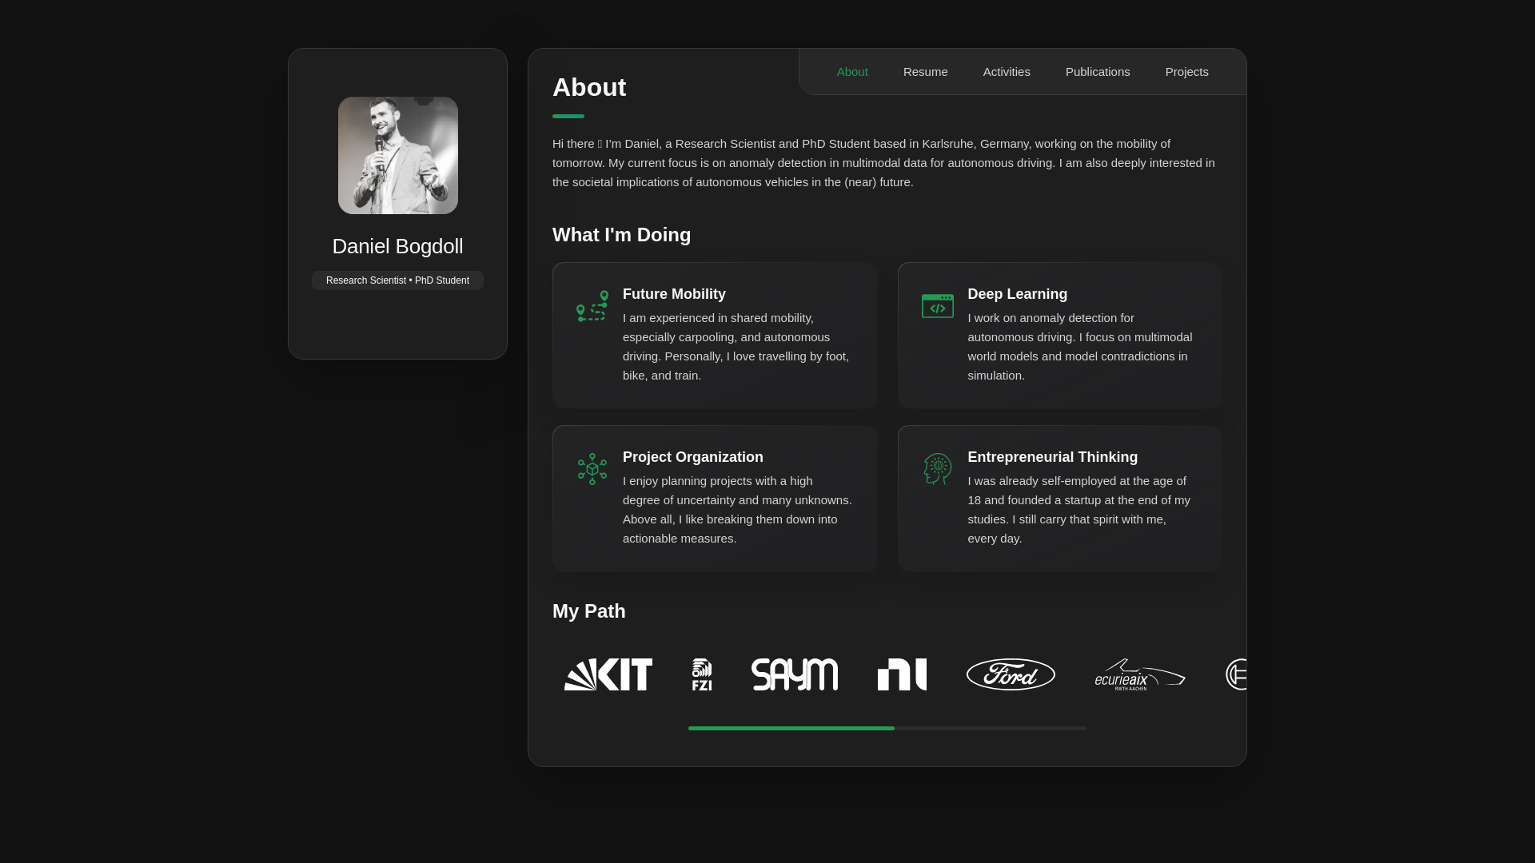  What do you see at coordinates (852, 70) in the screenshot?
I see `About` at bounding box center [852, 70].